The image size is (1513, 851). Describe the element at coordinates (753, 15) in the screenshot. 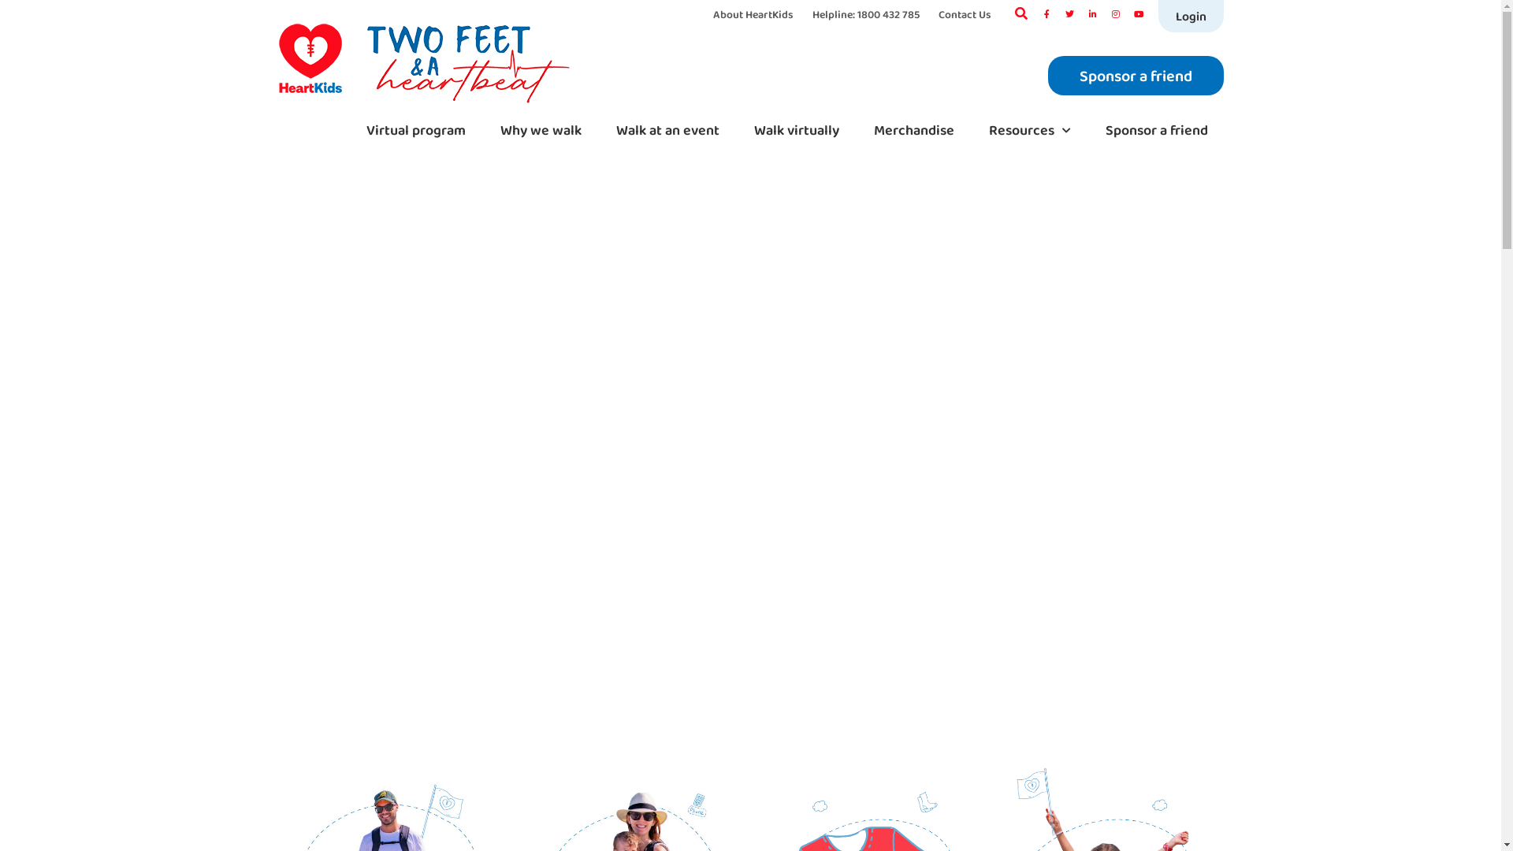

I see `About HeartKids` at that location.